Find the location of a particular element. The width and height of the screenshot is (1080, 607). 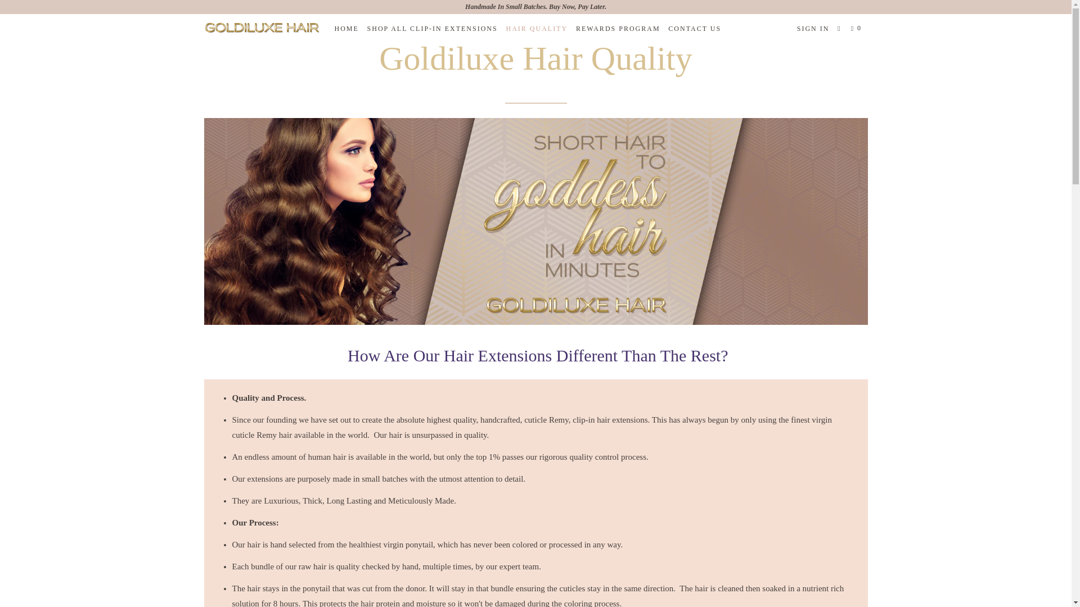

SHOP ALL CLIP-IN EXTENSIONS is located at coordinates (432, 28).